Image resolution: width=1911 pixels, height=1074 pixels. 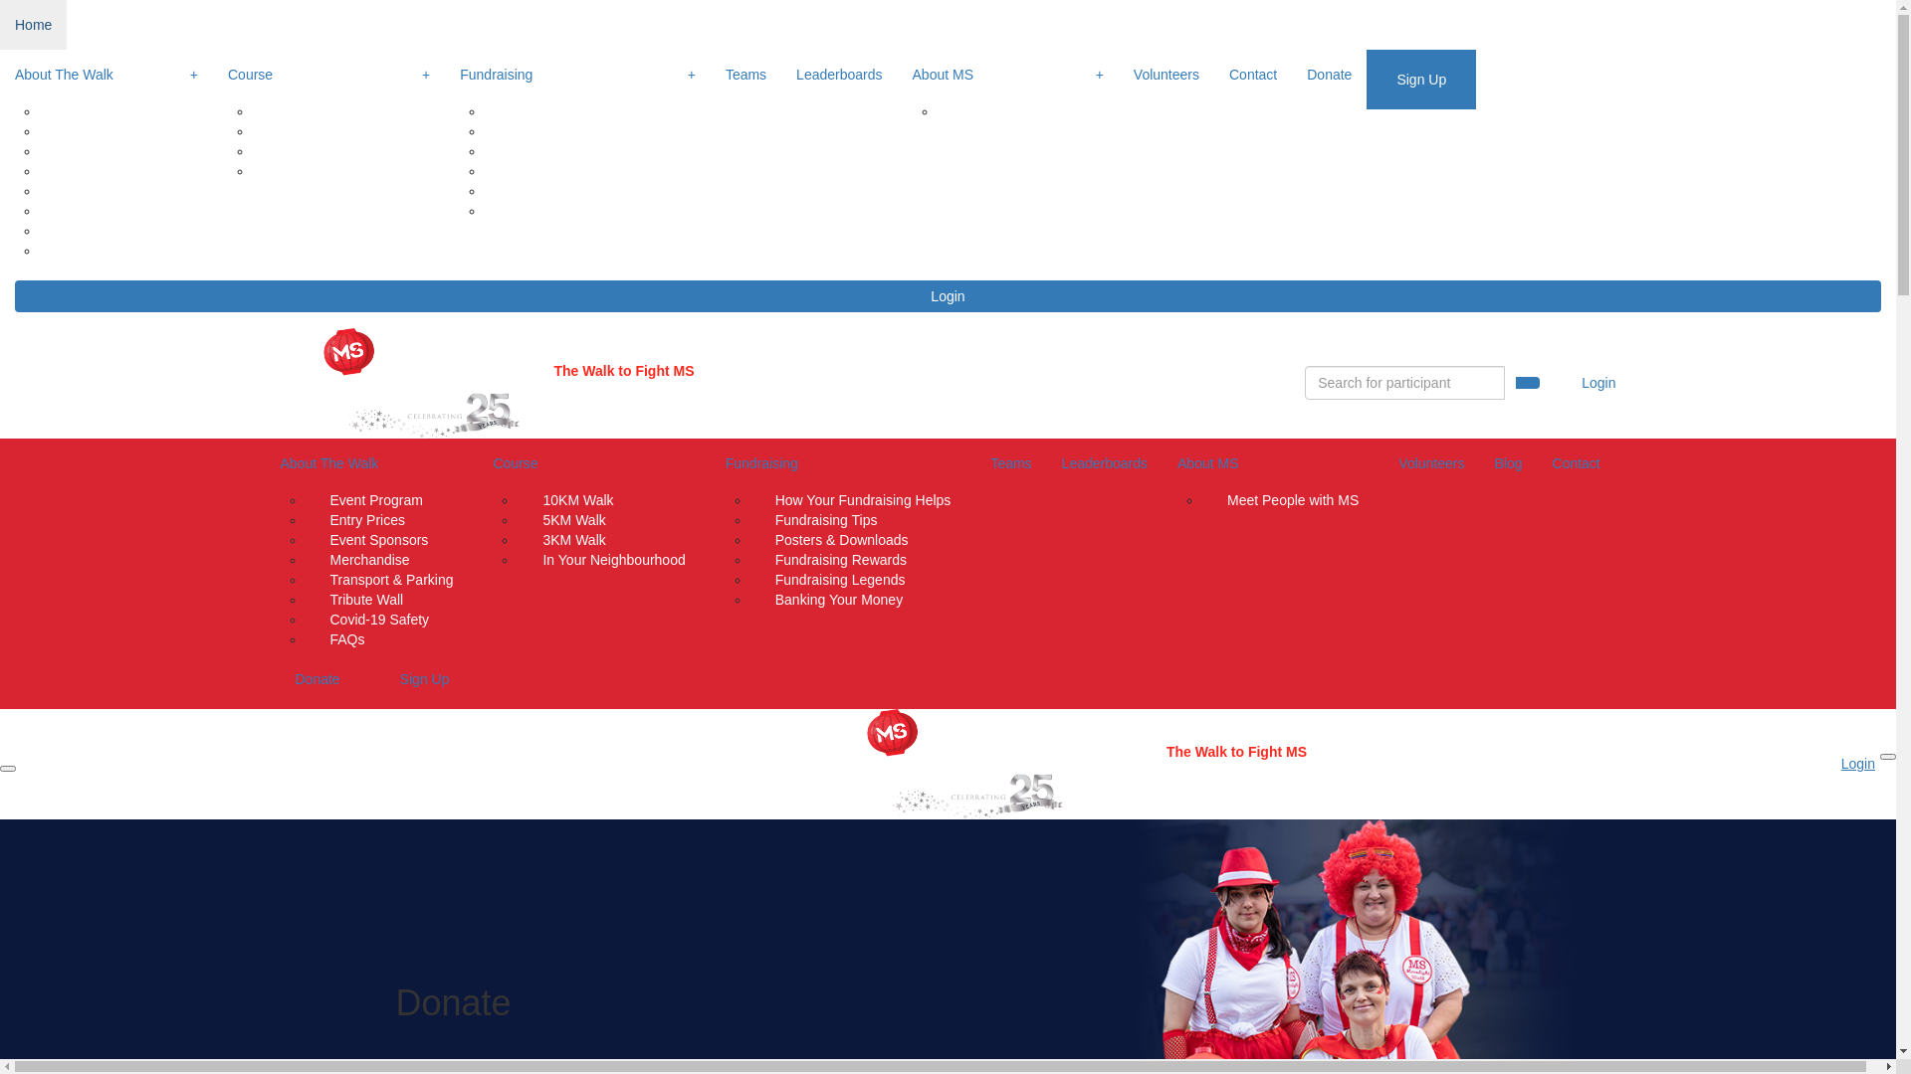 I want to click on Event Program, so click(x=376, y=487).